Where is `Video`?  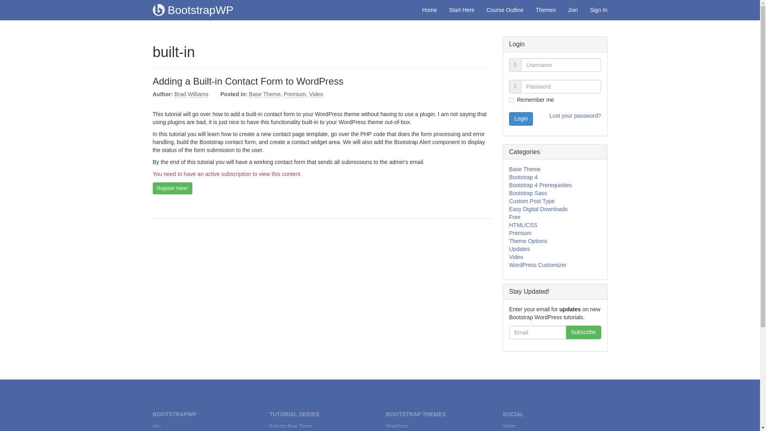 Video is located at coordinates (316, 94).